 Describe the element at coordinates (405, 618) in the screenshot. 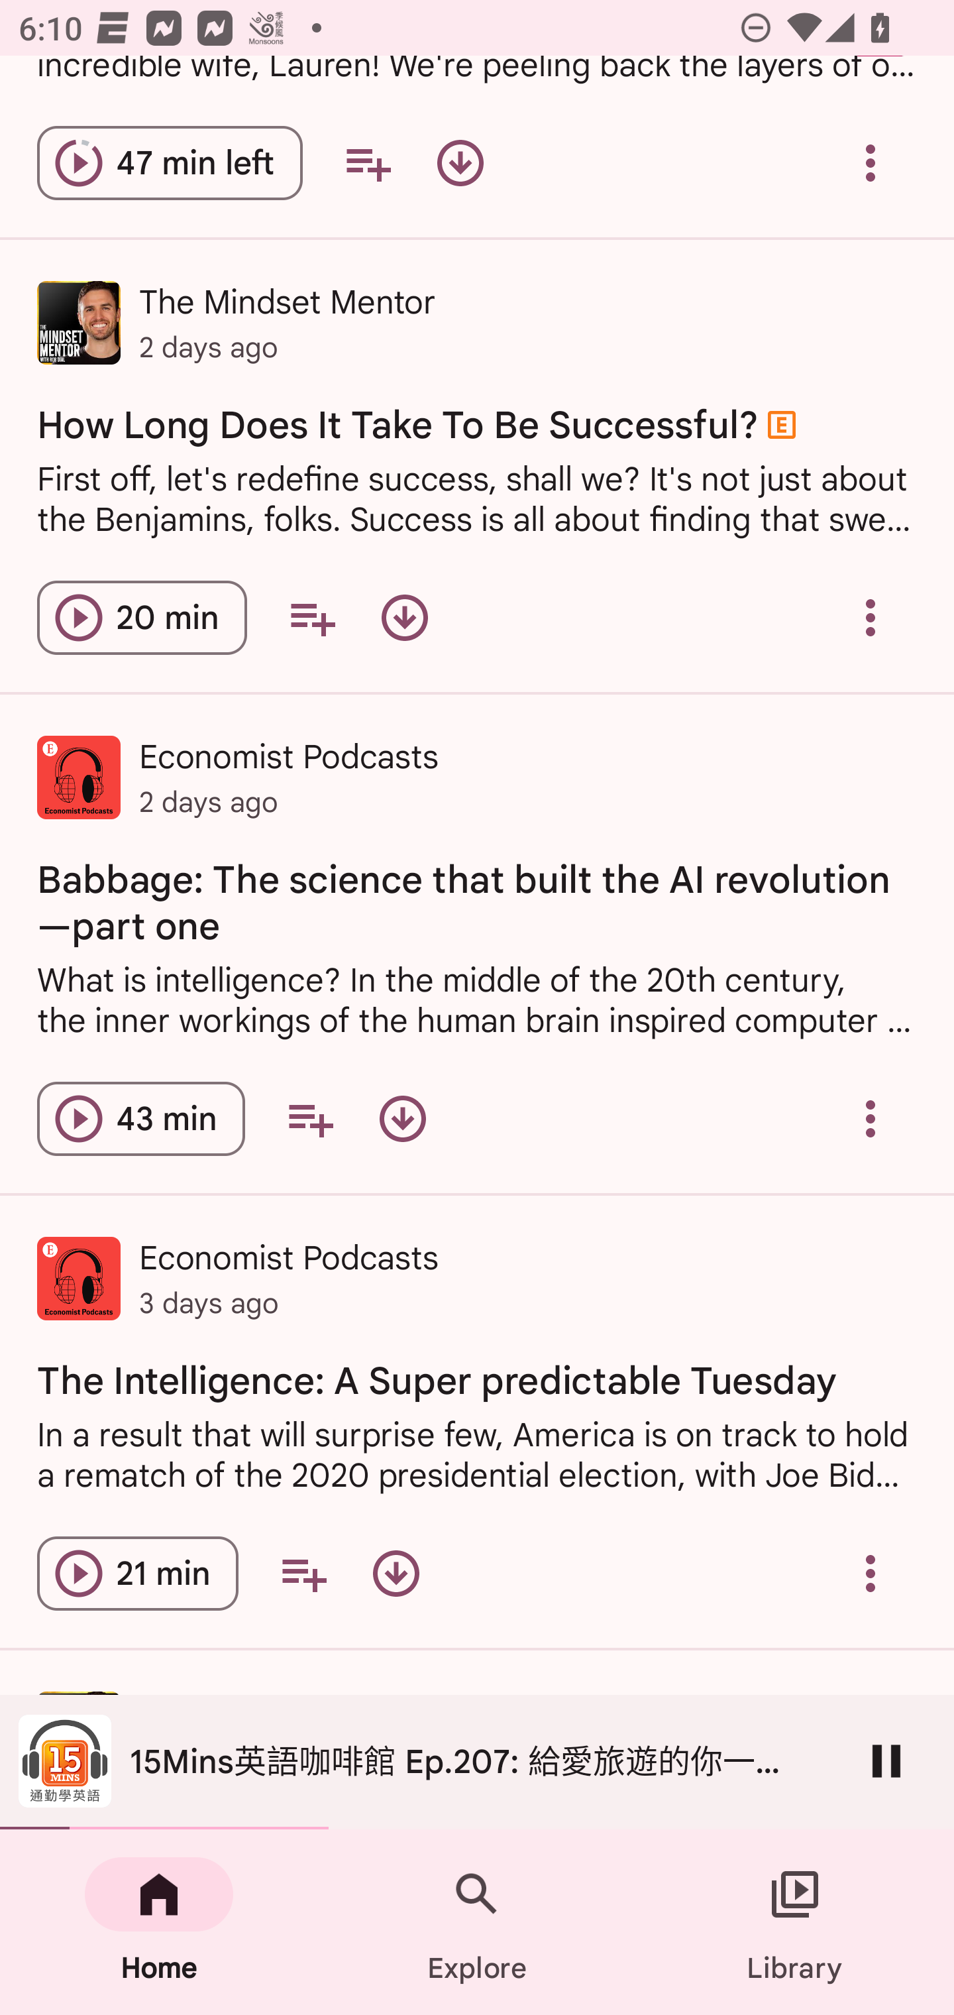

I see `Download episode` at that location.